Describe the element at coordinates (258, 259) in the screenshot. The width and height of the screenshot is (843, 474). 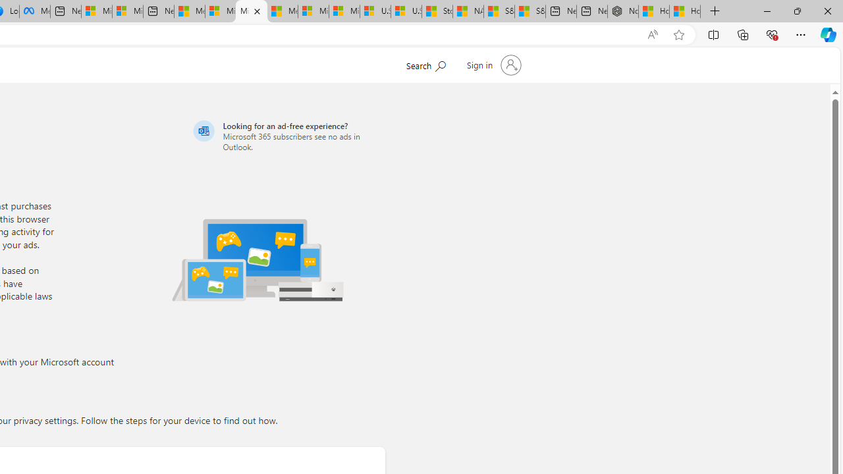
I see `Illustration of multiple devices` at that location.